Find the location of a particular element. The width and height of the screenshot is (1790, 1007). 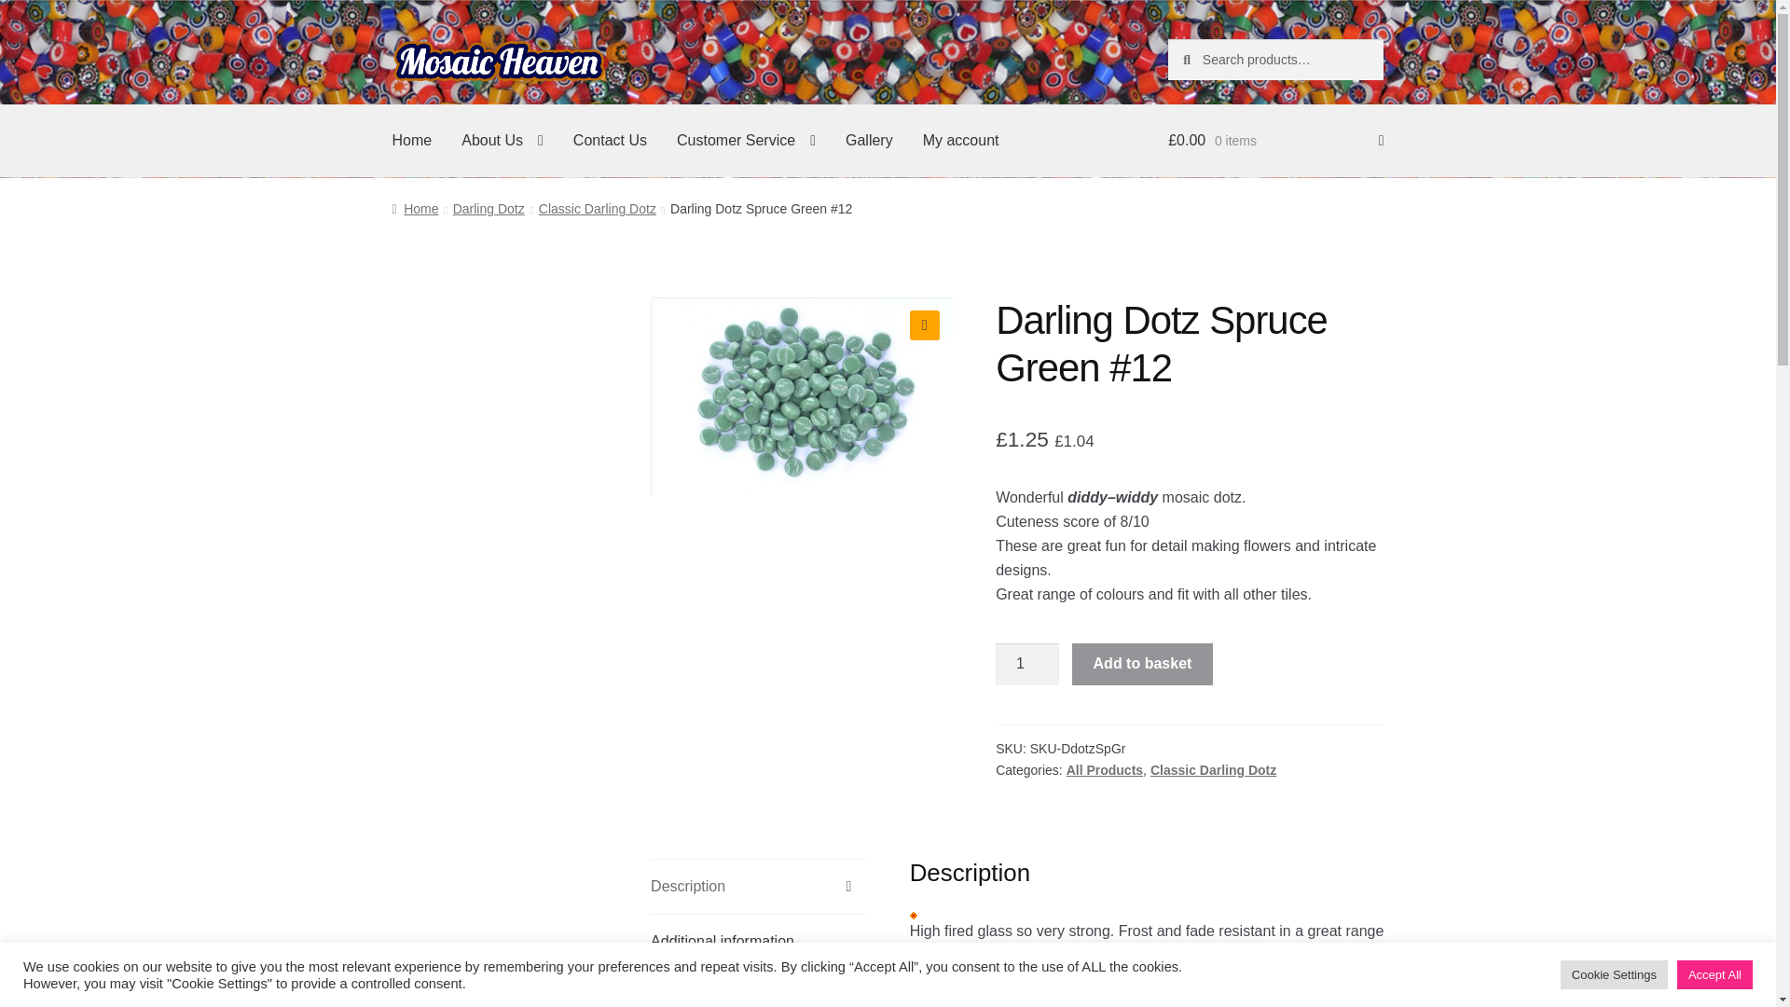

Contact Us is located at coordinates (610, 141).